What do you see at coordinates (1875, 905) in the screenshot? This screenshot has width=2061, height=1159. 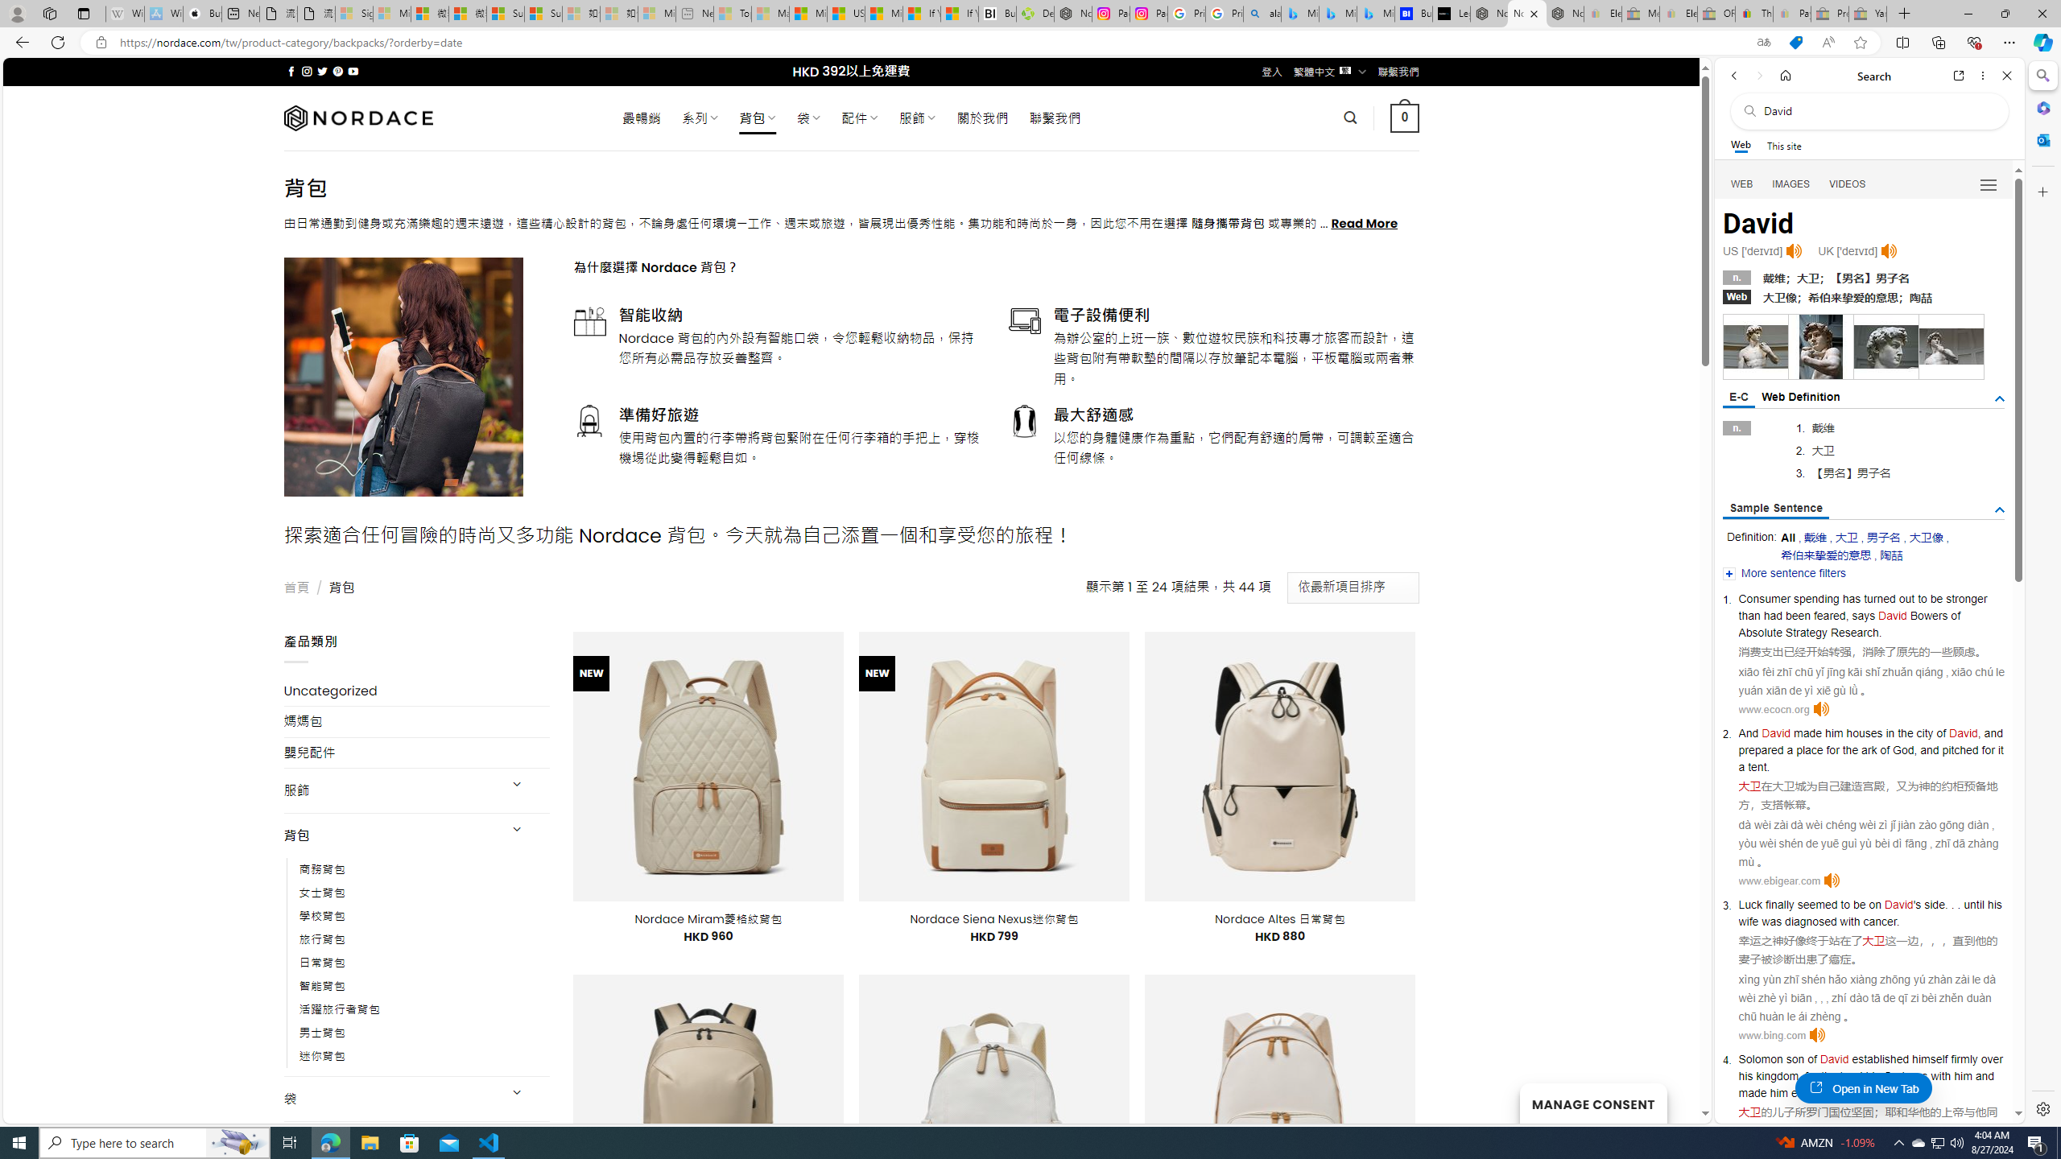 I see `on` at bounding box center [1875, 905].